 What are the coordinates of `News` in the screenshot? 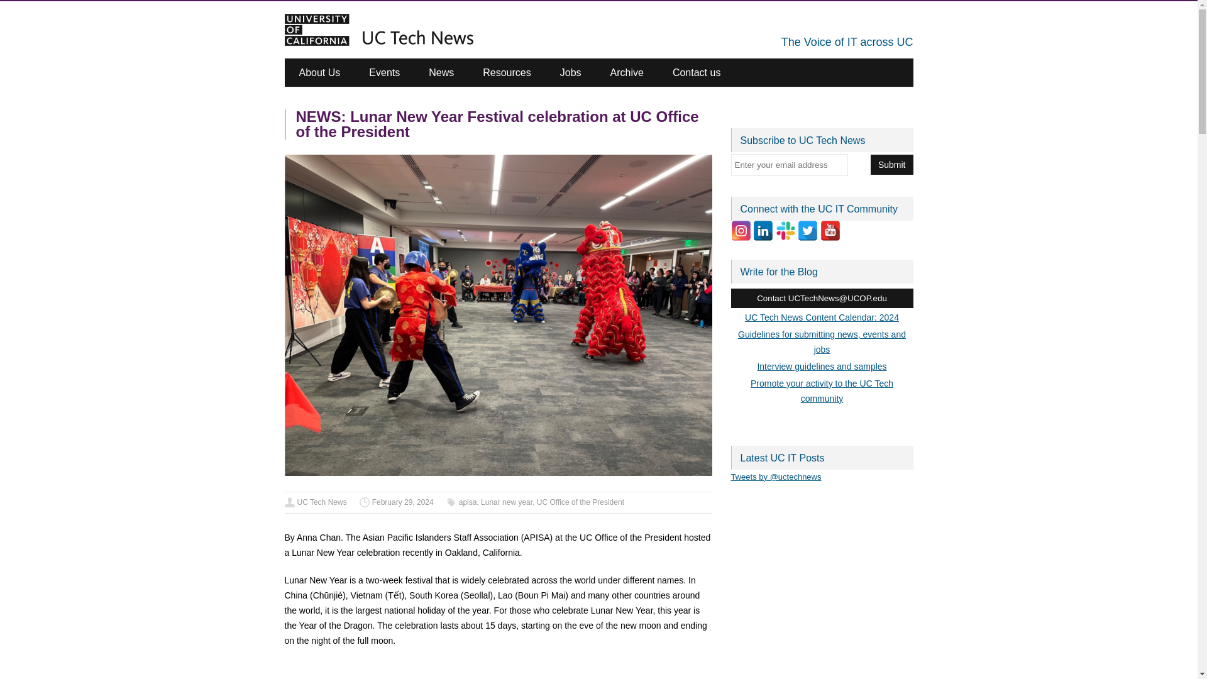 It's located at (441, 72).